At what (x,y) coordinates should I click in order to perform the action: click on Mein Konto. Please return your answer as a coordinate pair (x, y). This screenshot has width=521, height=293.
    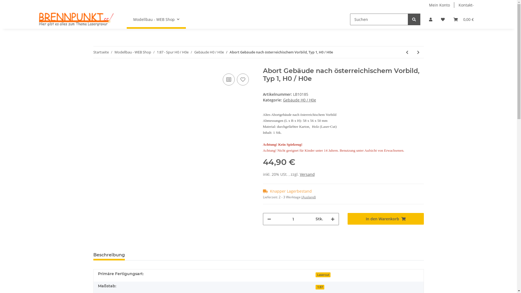
    Looking at the image, I should click on (439, 5).